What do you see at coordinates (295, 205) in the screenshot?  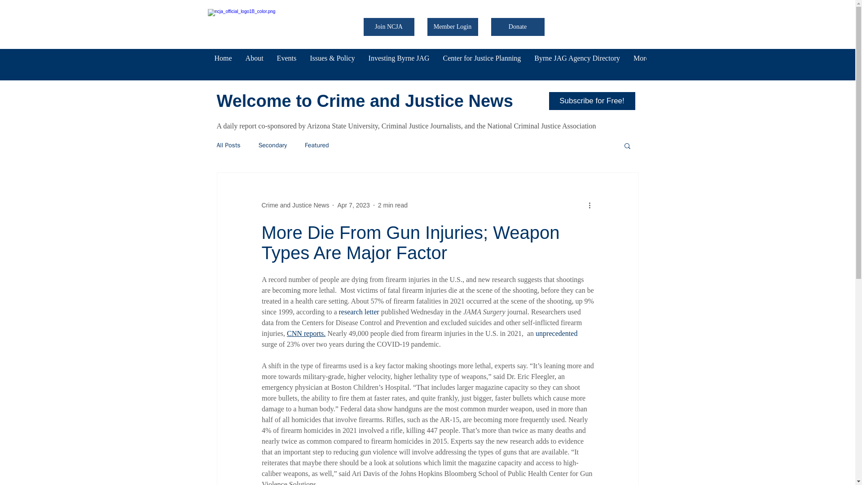 I see `Crime and Justice News` at bounding box center [295, 205].